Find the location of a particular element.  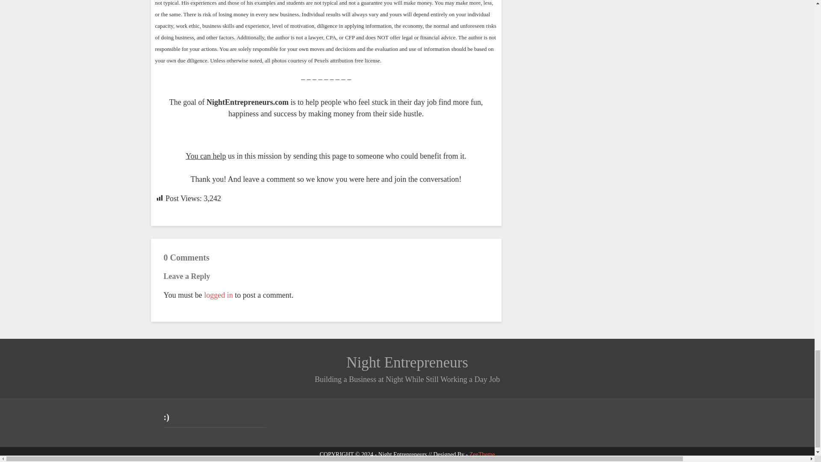

Night Entrepreneurs is located at coordinates (407, 363).